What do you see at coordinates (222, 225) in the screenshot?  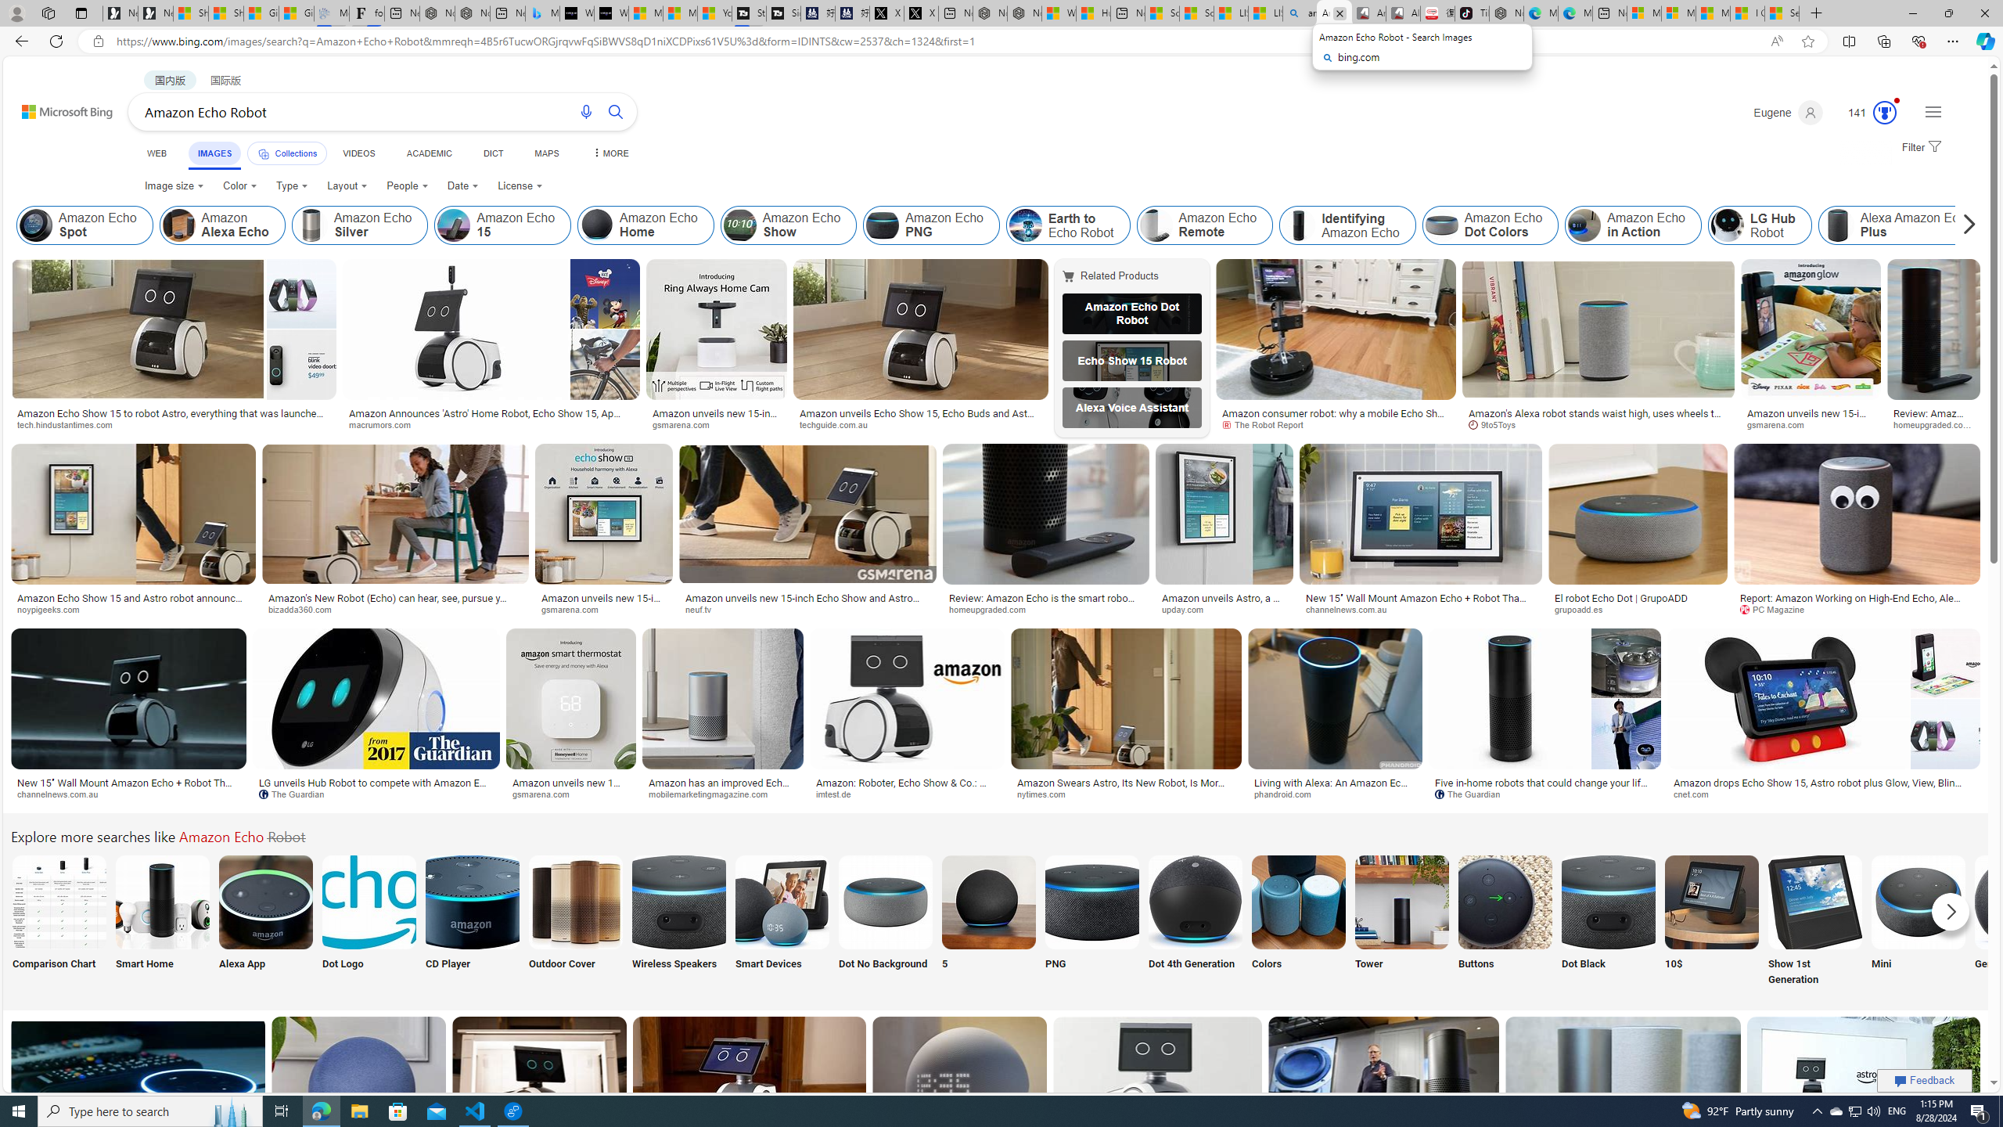 I see `Amazon Alexa Echo` at bounding box center [222, 225].